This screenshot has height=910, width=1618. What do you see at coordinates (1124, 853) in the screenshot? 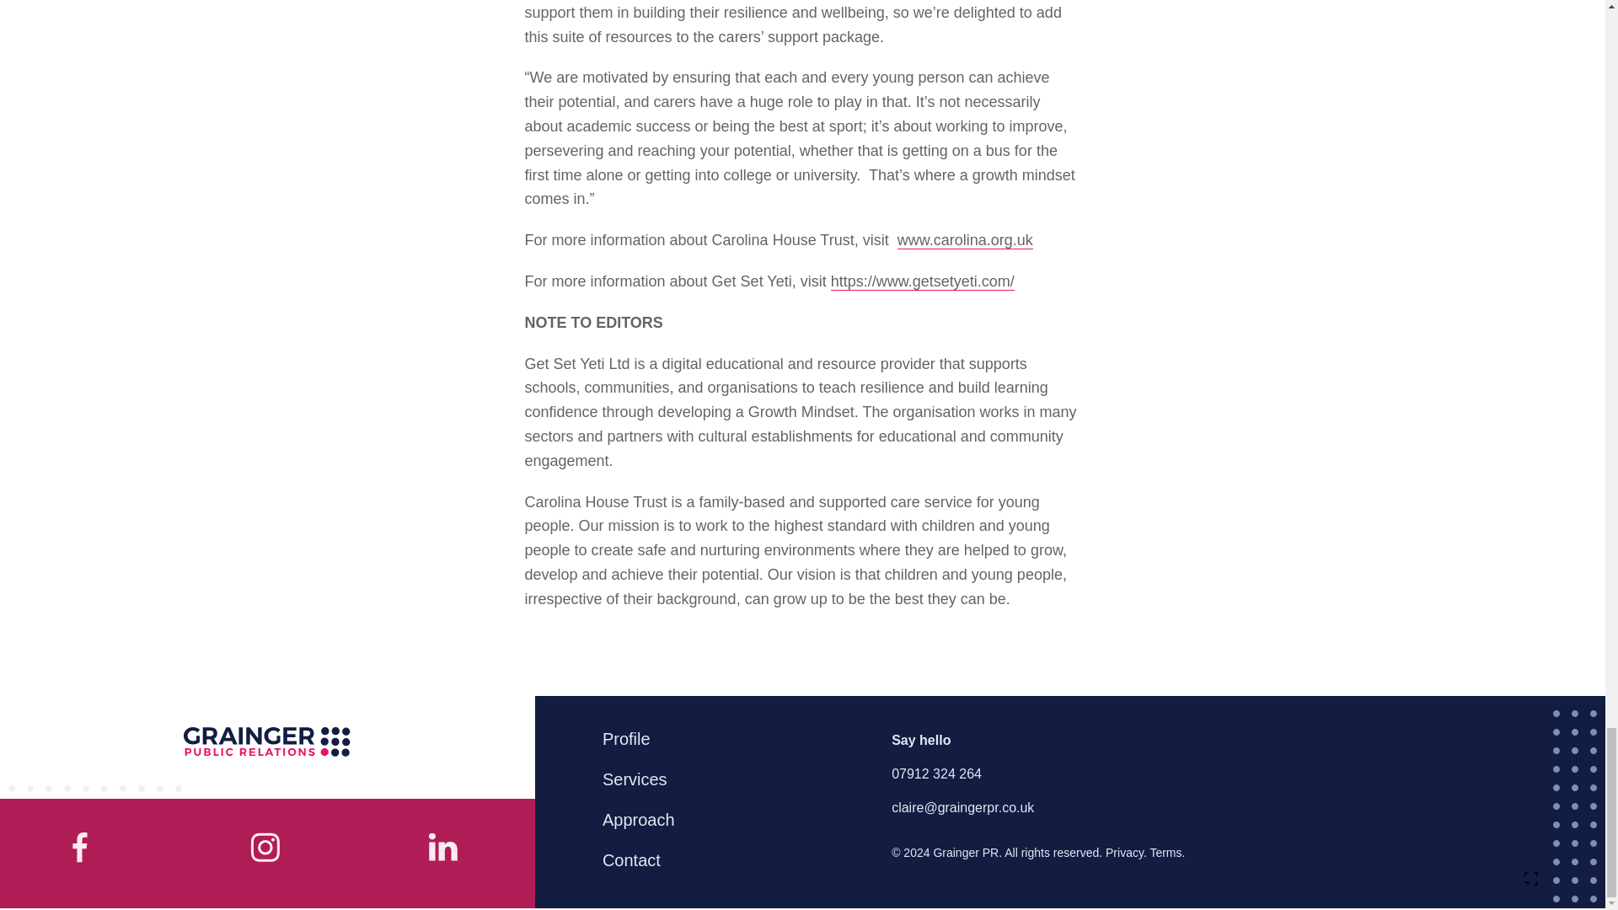
I see `Privacy` at bounding box center [1124, 853].